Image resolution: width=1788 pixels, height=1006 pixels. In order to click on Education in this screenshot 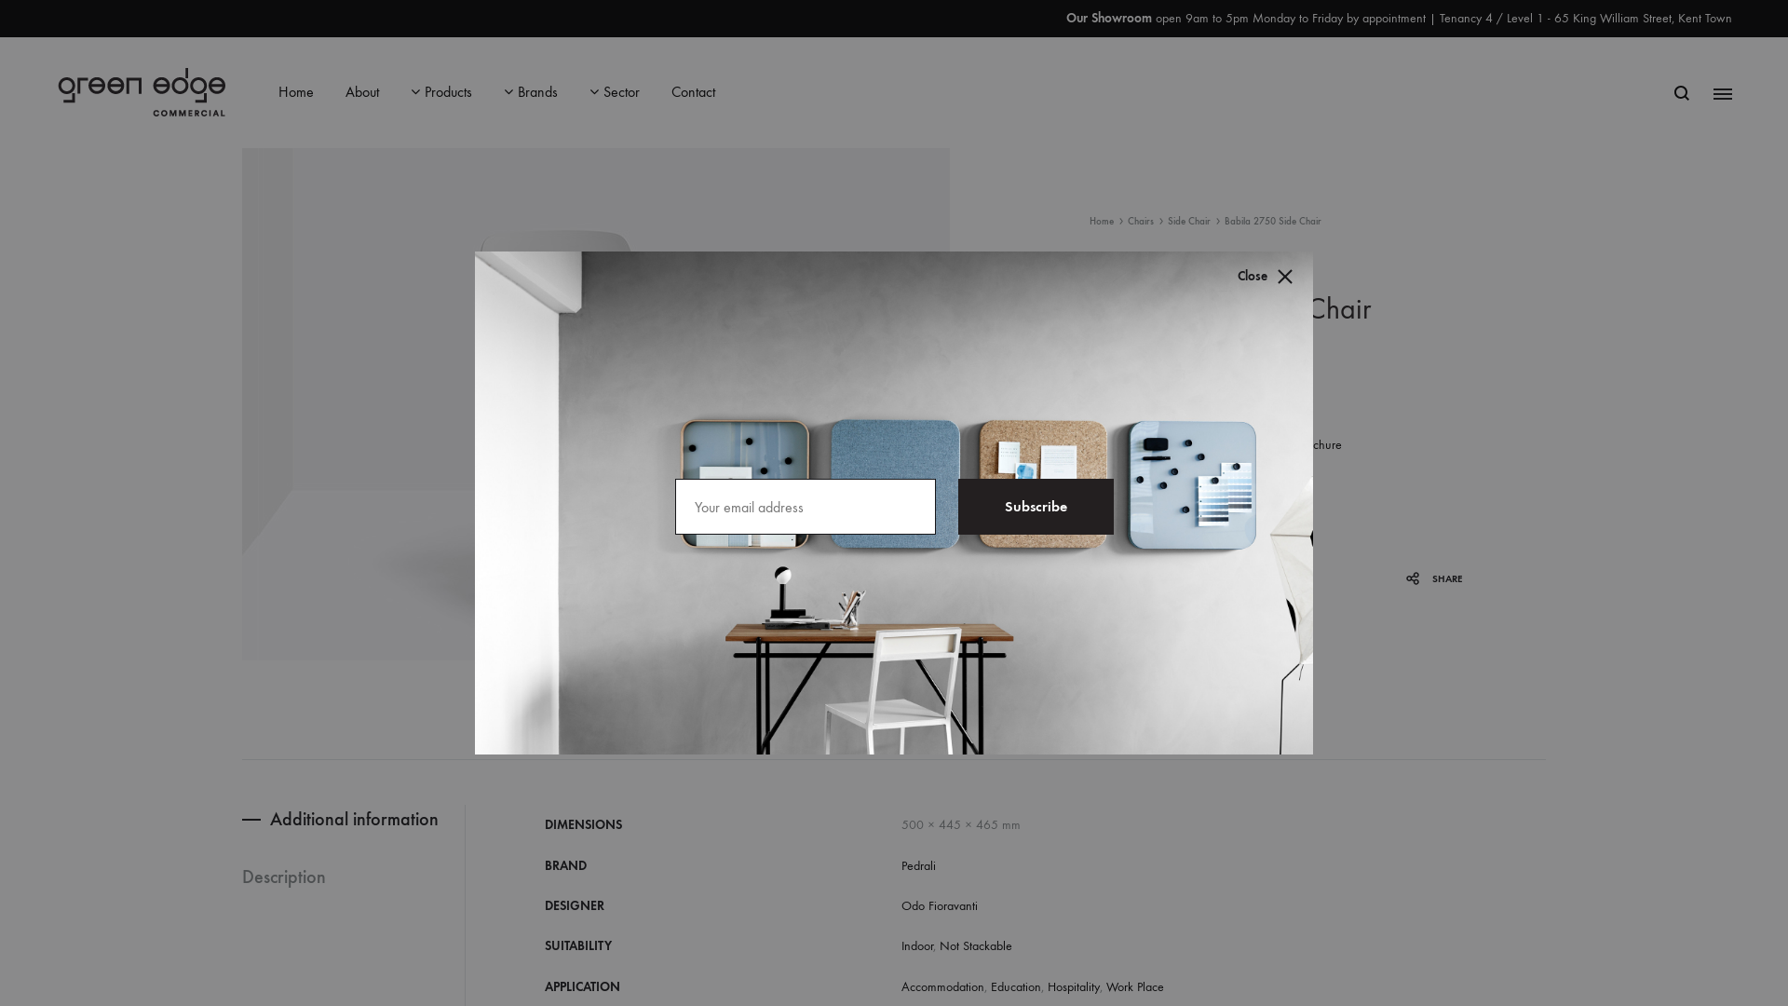, I will do `click(1016, 987)`.